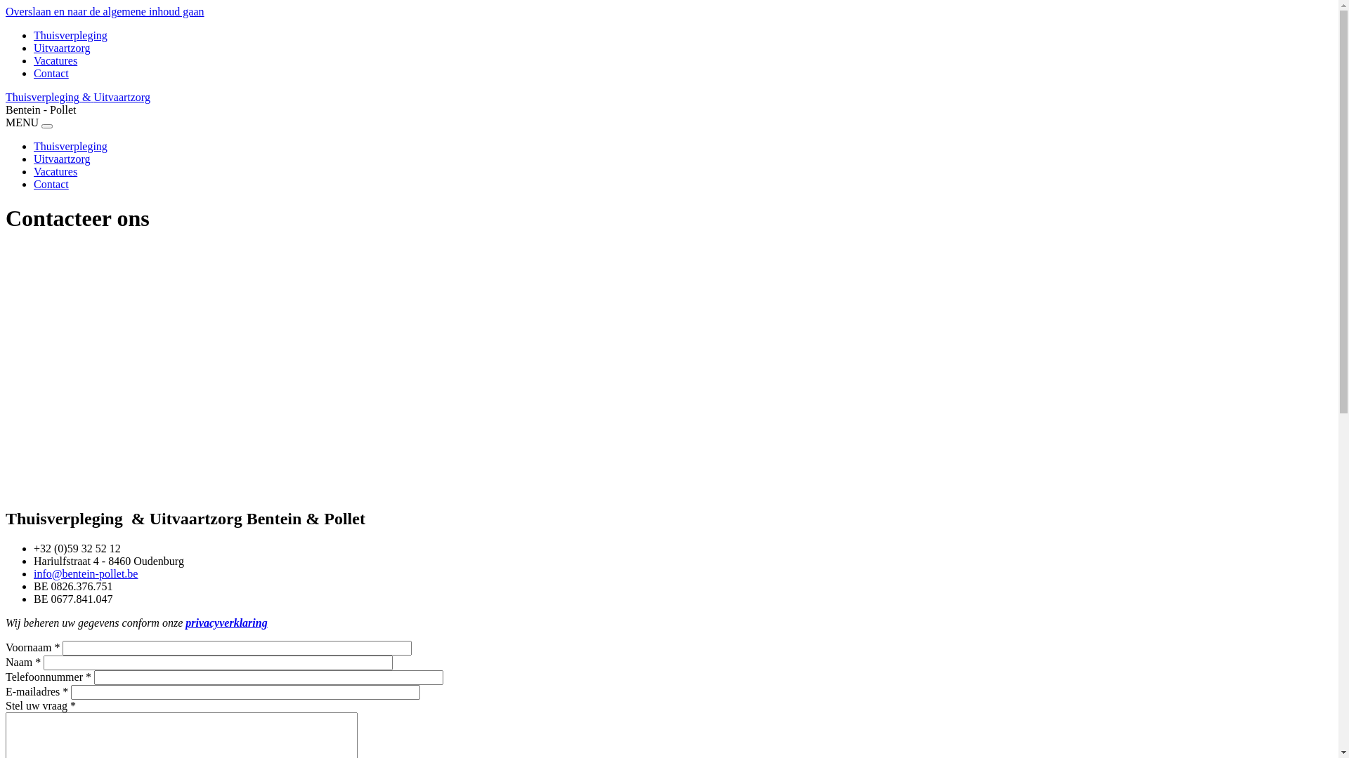 The image size is (1349, 758). What do you see at coordinates (62, 48) in the screenshot?
I see `Uitvaartzorg` at bounding box center [62, 48].